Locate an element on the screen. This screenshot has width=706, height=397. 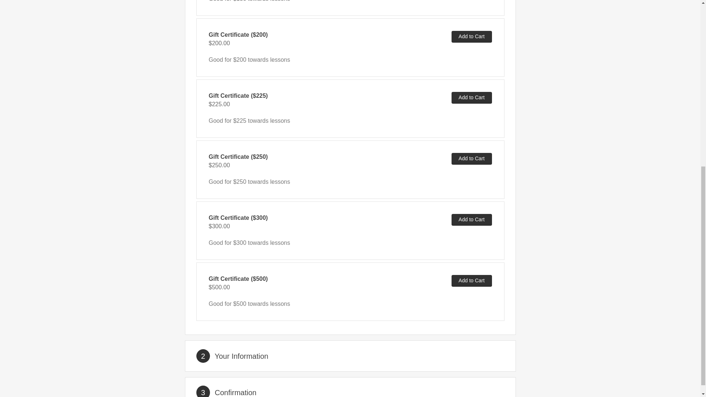
Add to Cart is located at coordinates (472, 37).